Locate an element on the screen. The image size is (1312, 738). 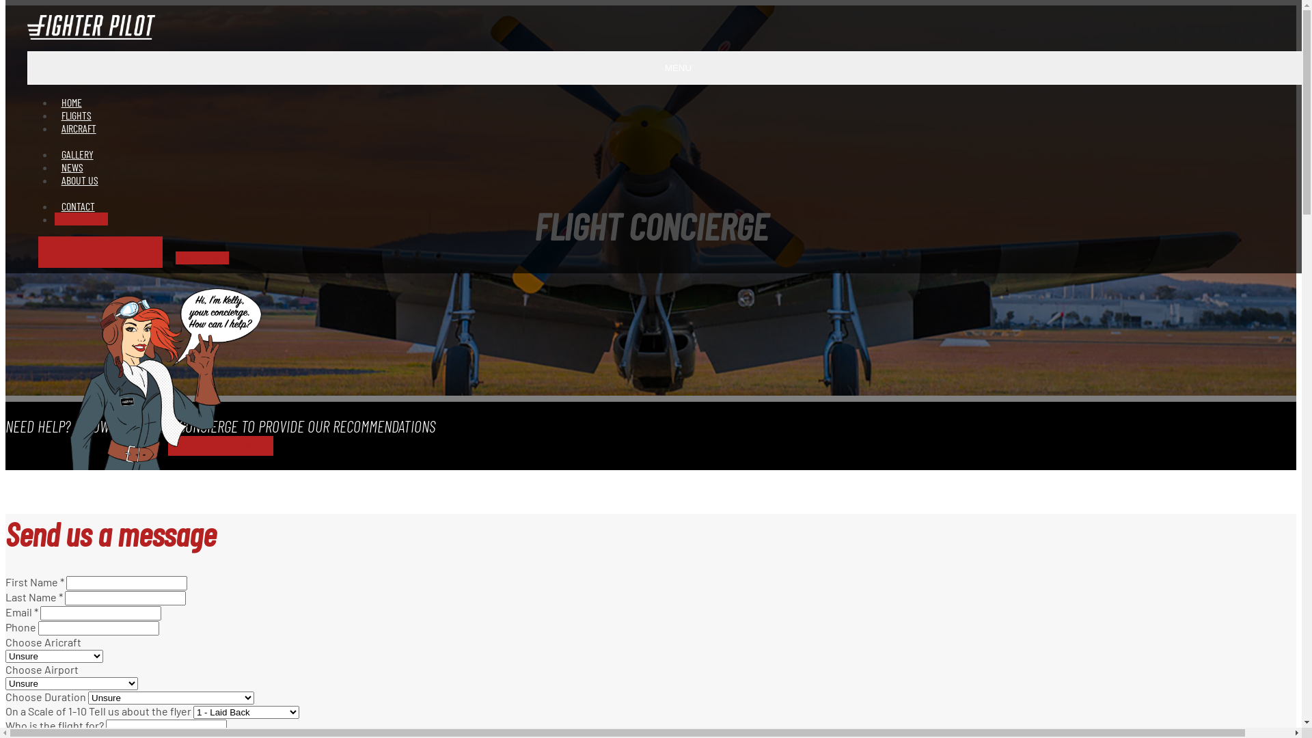
CALL NOW is located at coordinates (100, 252).